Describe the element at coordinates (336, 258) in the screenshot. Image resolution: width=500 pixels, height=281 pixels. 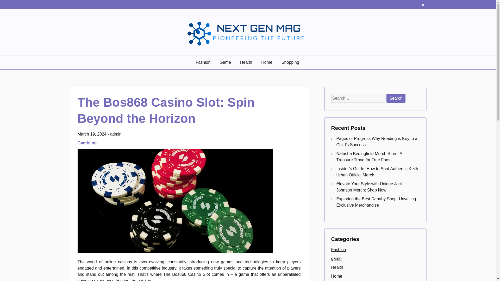
I see `game` at that location.